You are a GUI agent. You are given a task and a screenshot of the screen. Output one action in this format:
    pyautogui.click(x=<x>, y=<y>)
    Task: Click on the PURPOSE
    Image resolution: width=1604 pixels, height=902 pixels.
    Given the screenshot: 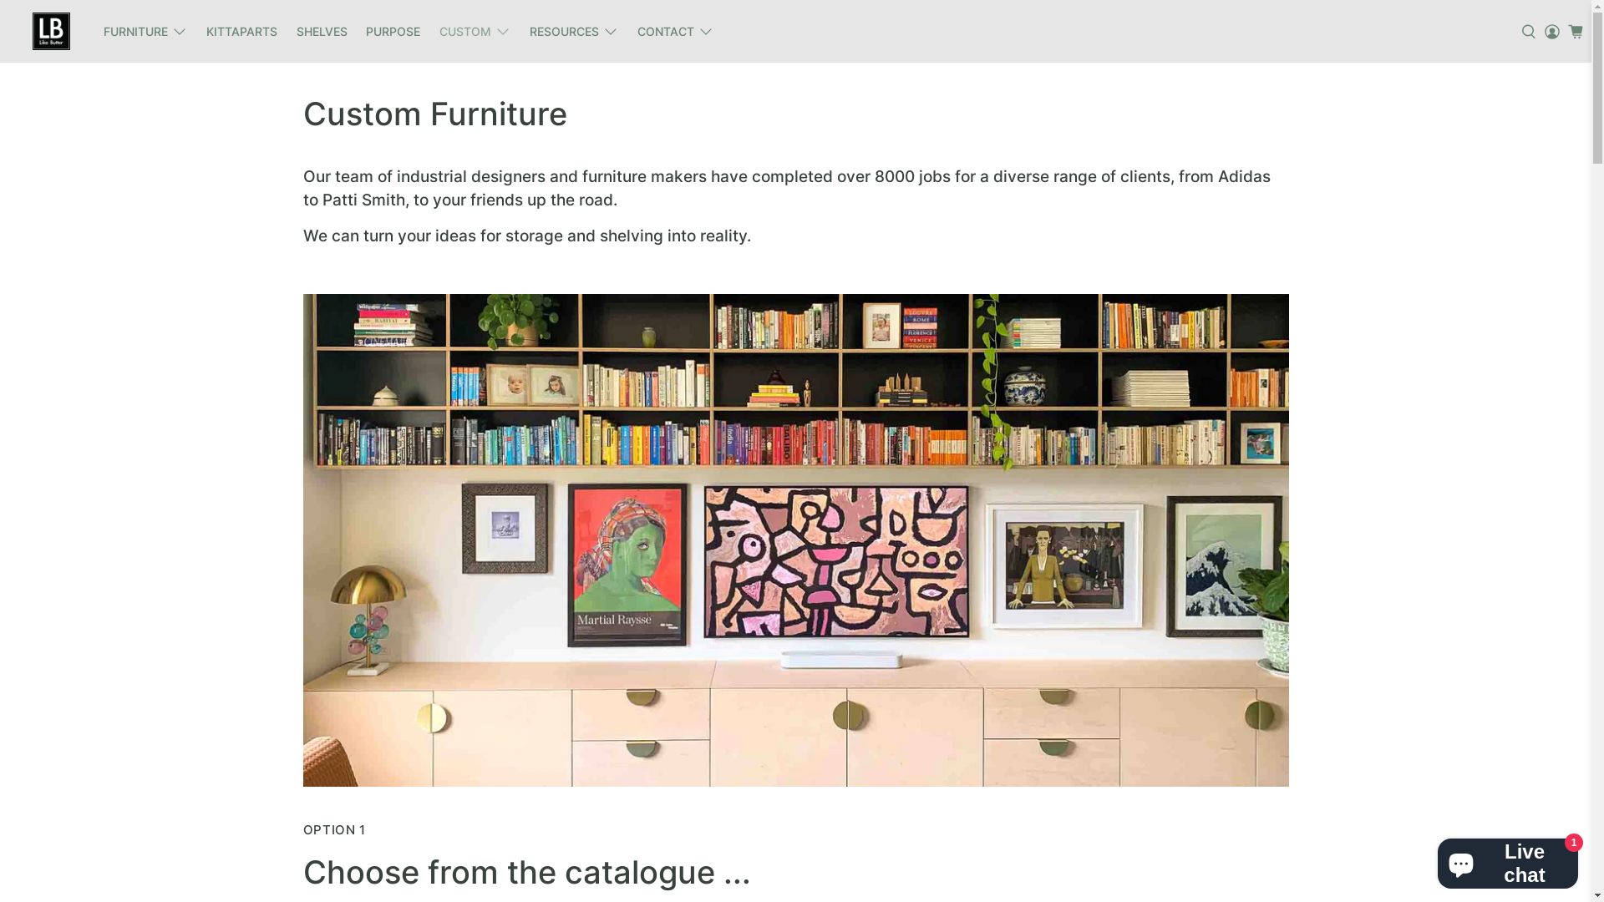 What is the action you would take?
    pyautogui.click(x=393, y=32)
    